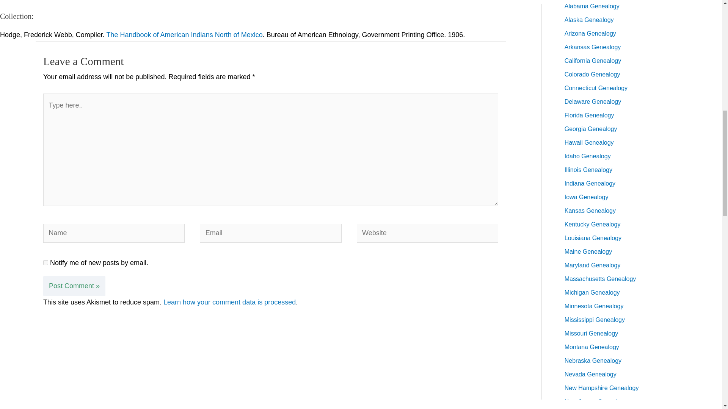  Describe the element at coordinates (591, 129) in the screenshot. I see `Georgia Genealogy` at that location.